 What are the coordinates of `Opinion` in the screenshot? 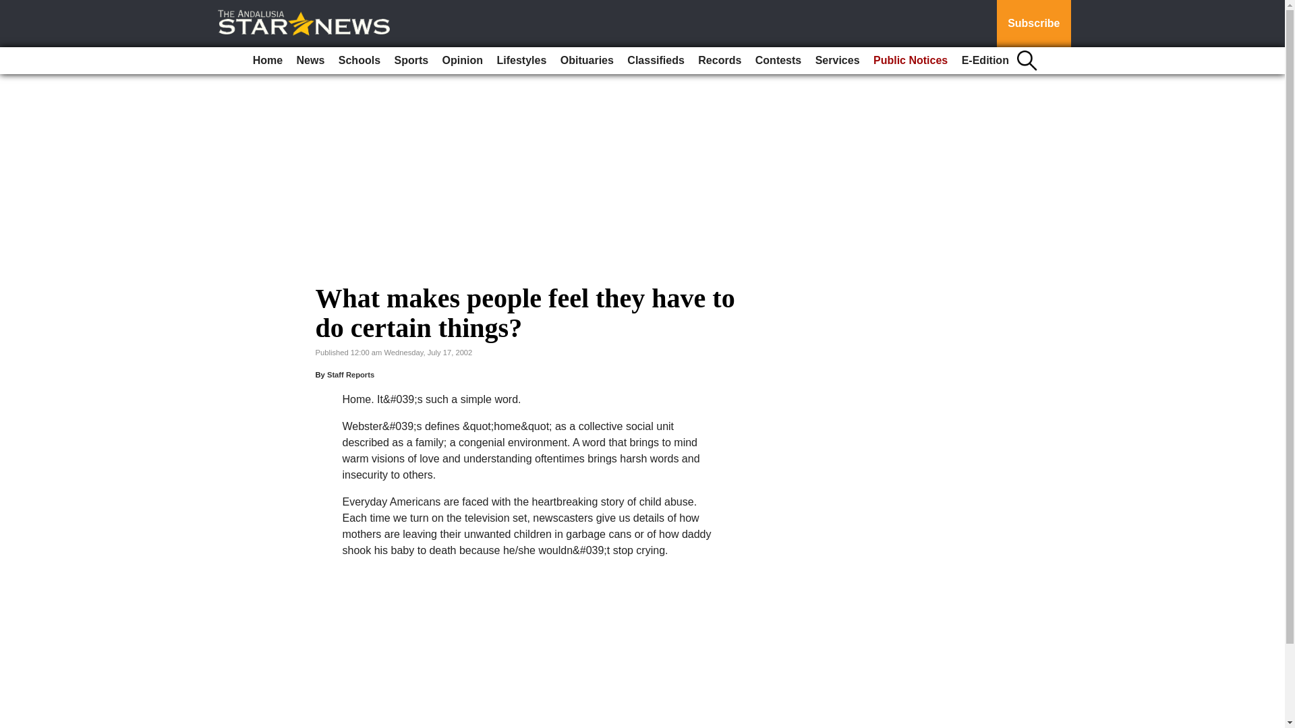 It's located at (463, 61).